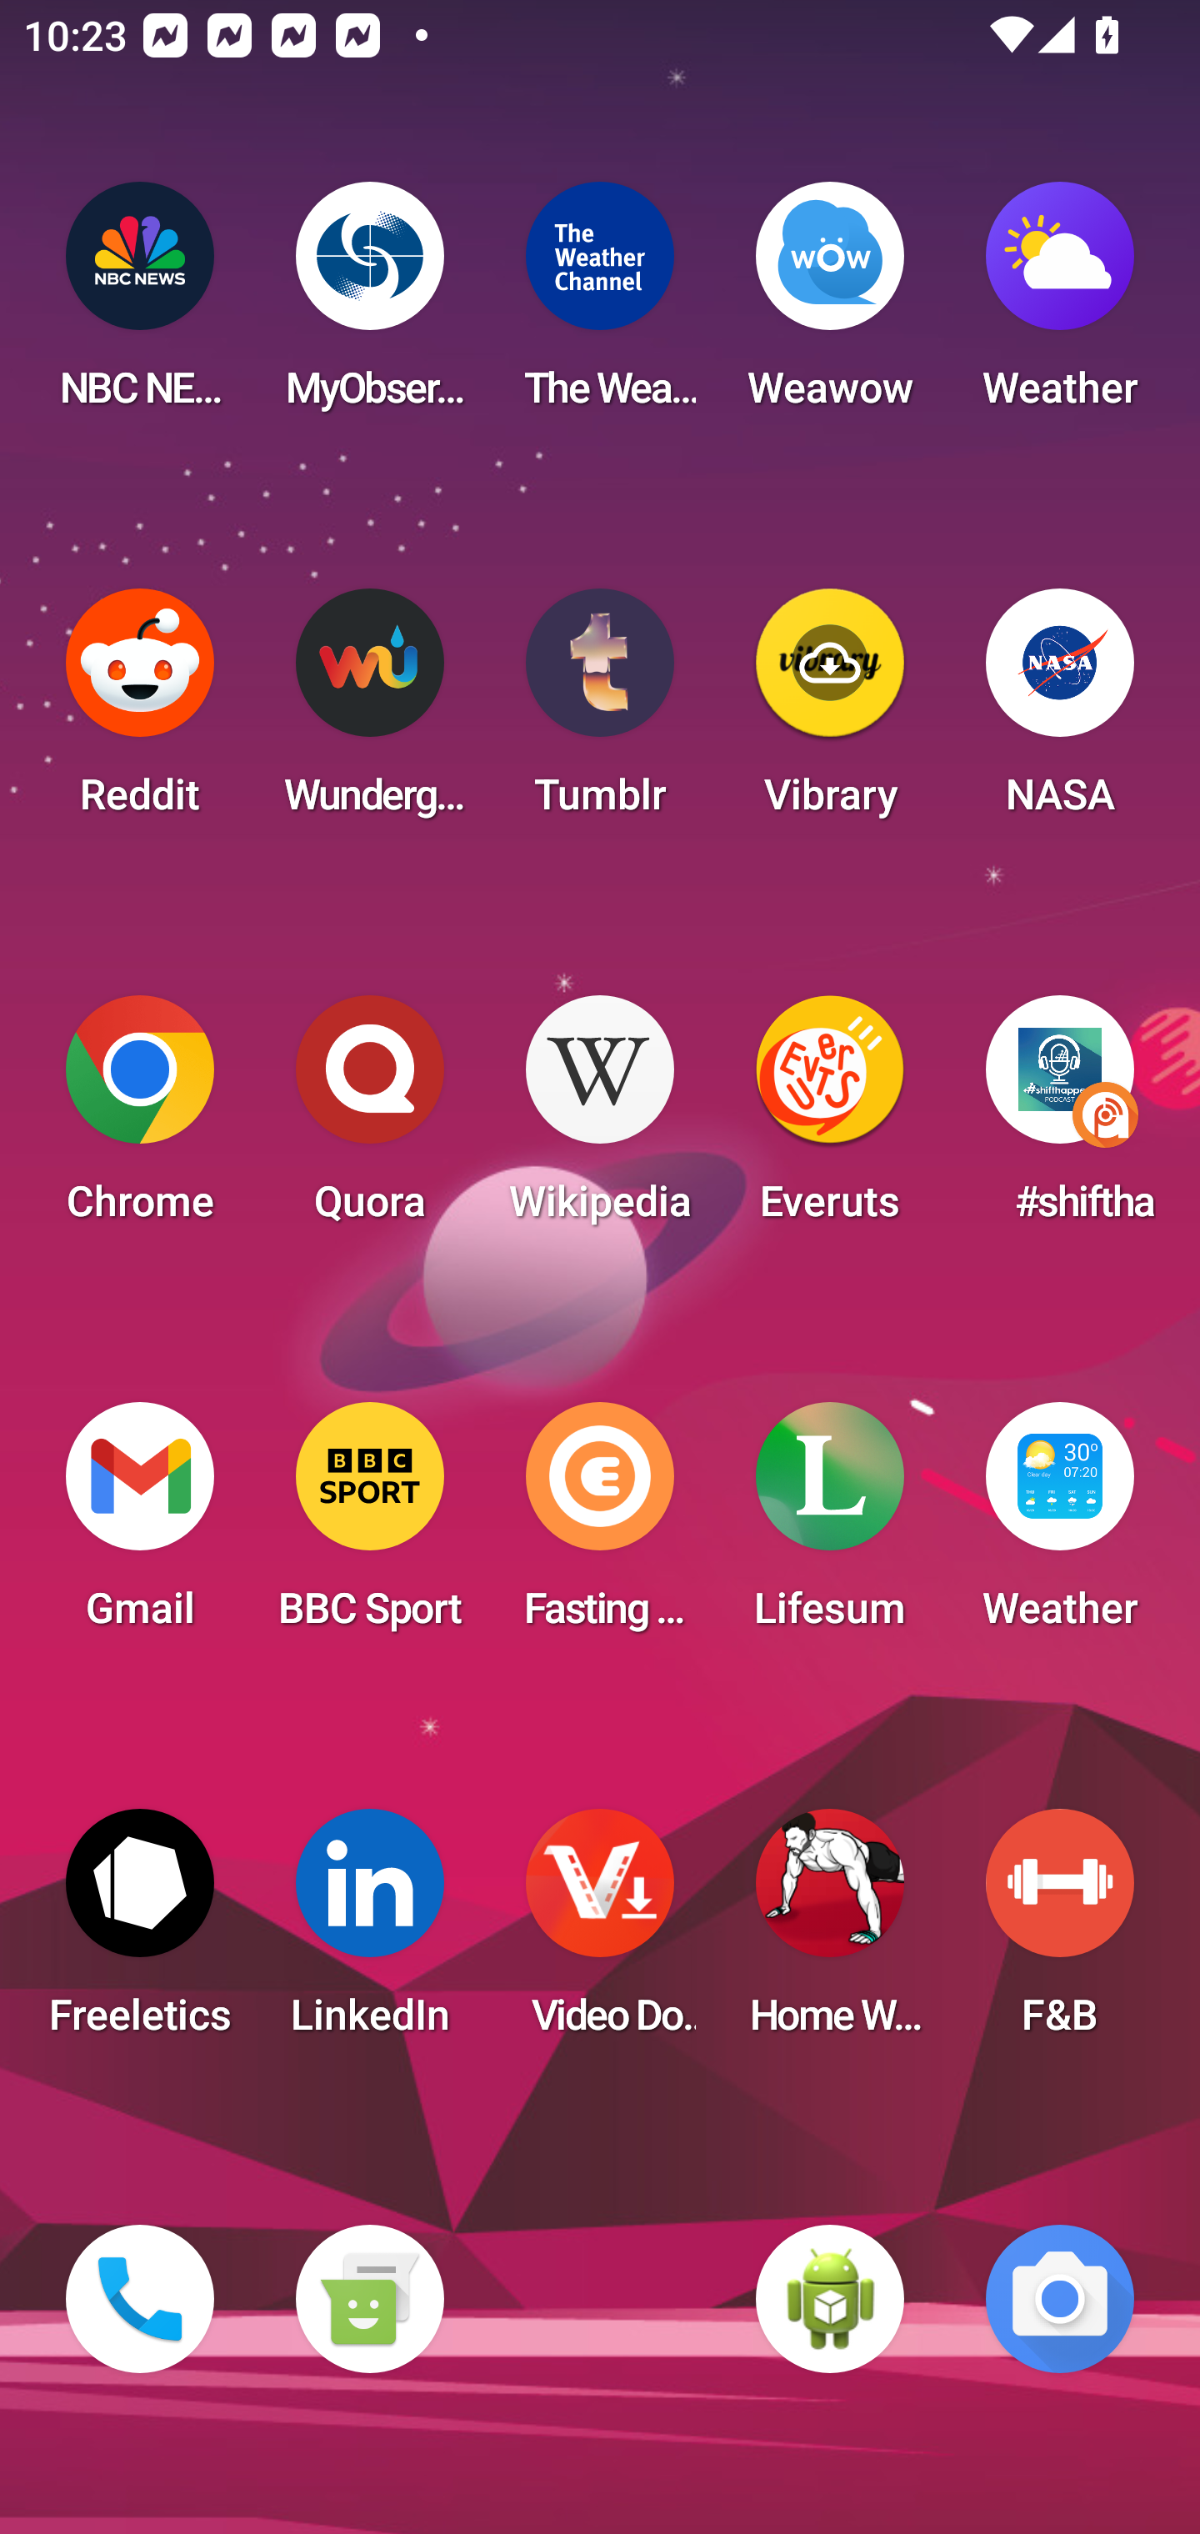 Image resolution: width=1200 pixels, height=2534 pixels. What do you see at coordinates (369, 1932) in the screenshot?
I see `LinkedIn` at bounding box center [369, 1932].